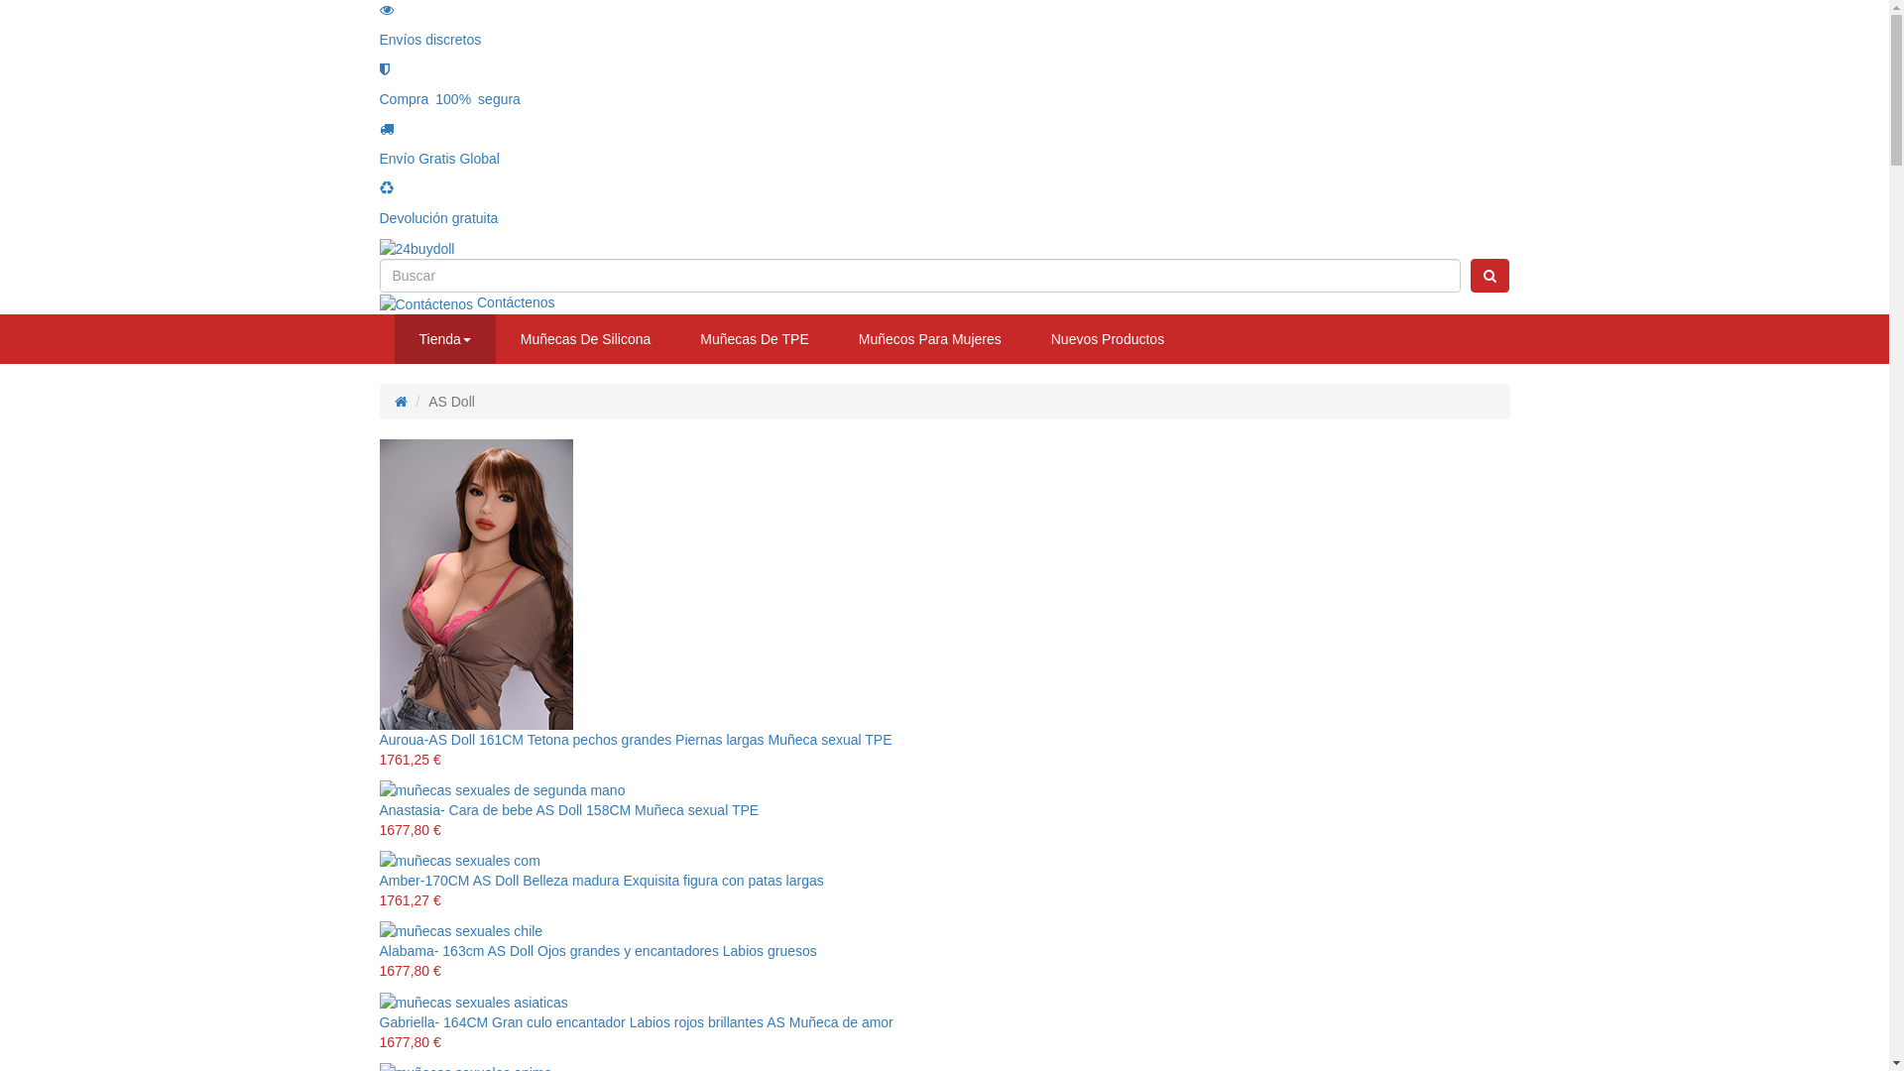 The image size is (1904, 1071). Describe the element at coordinates (1108, 339) in the screenshot. I see `Nuevos Productos` at that location.